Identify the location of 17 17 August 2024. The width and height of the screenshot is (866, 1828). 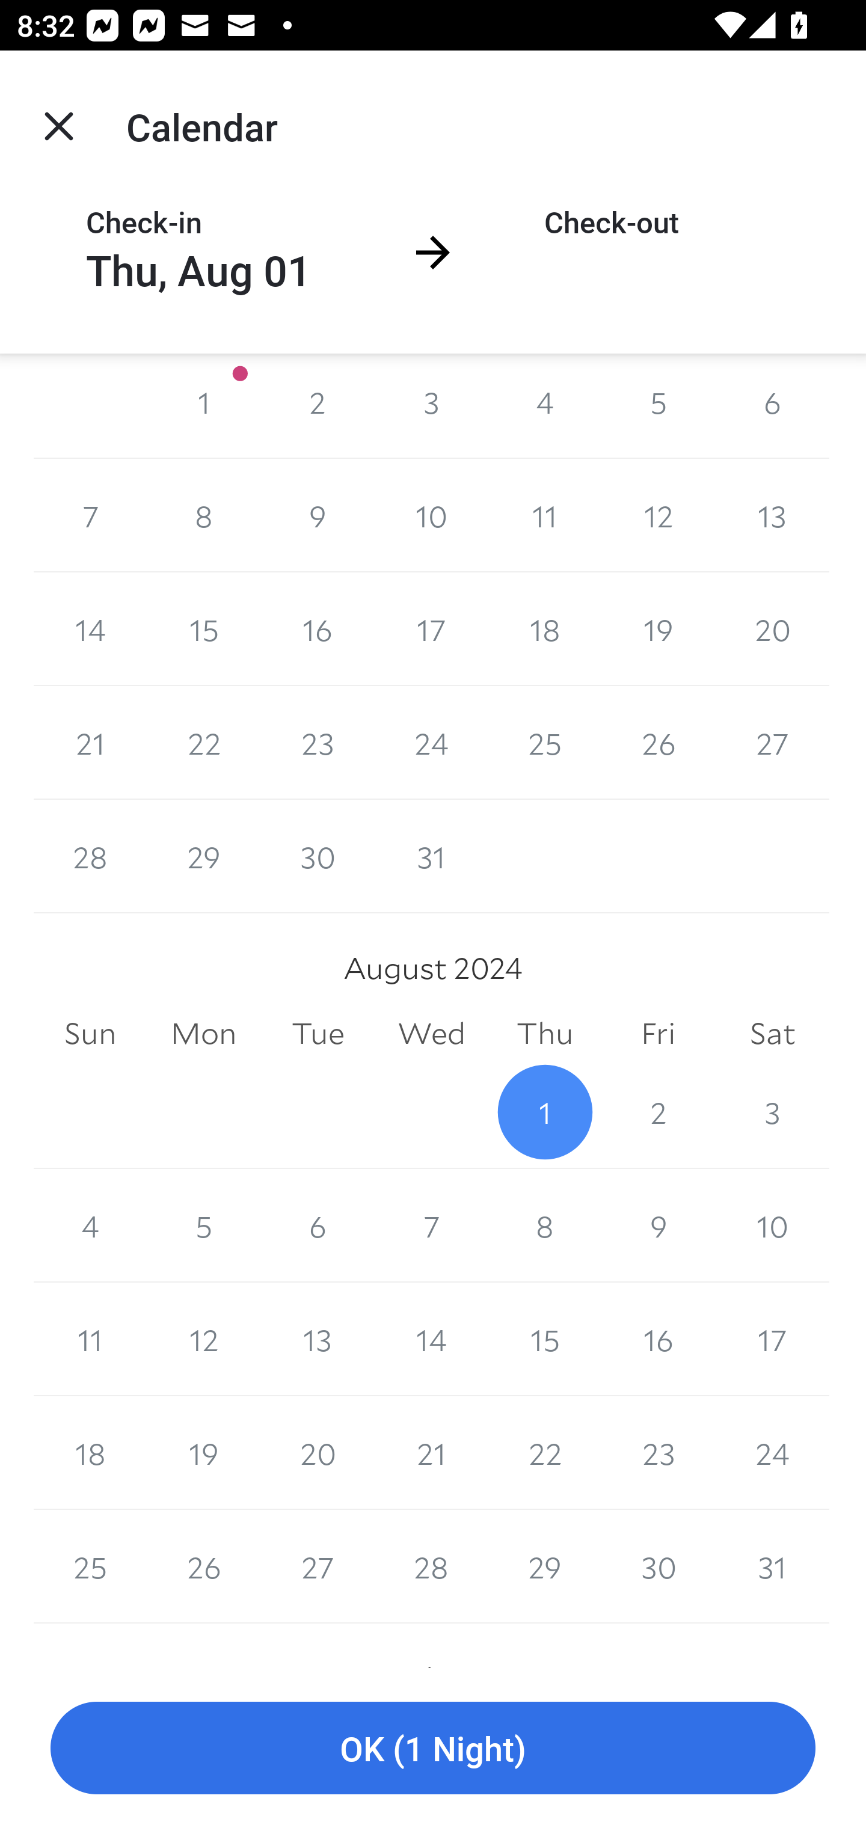
(772, 1340).